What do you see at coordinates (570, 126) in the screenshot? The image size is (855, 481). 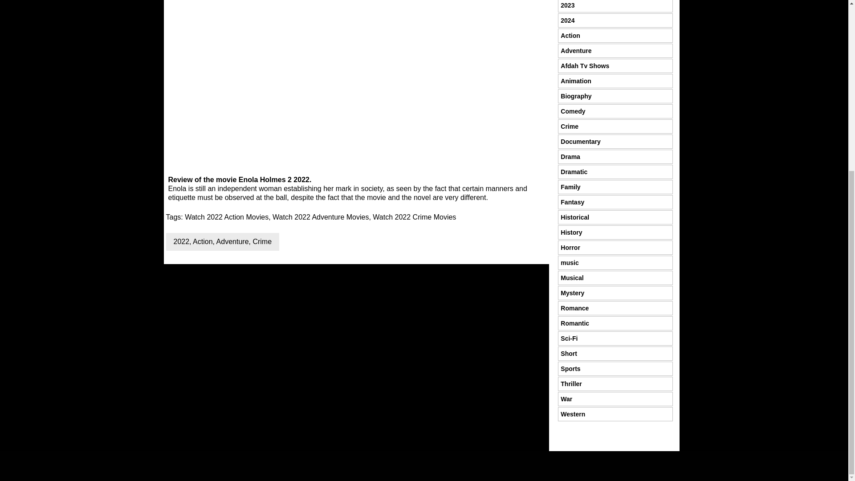 I see `Crime` at bounding box center [570, 126].